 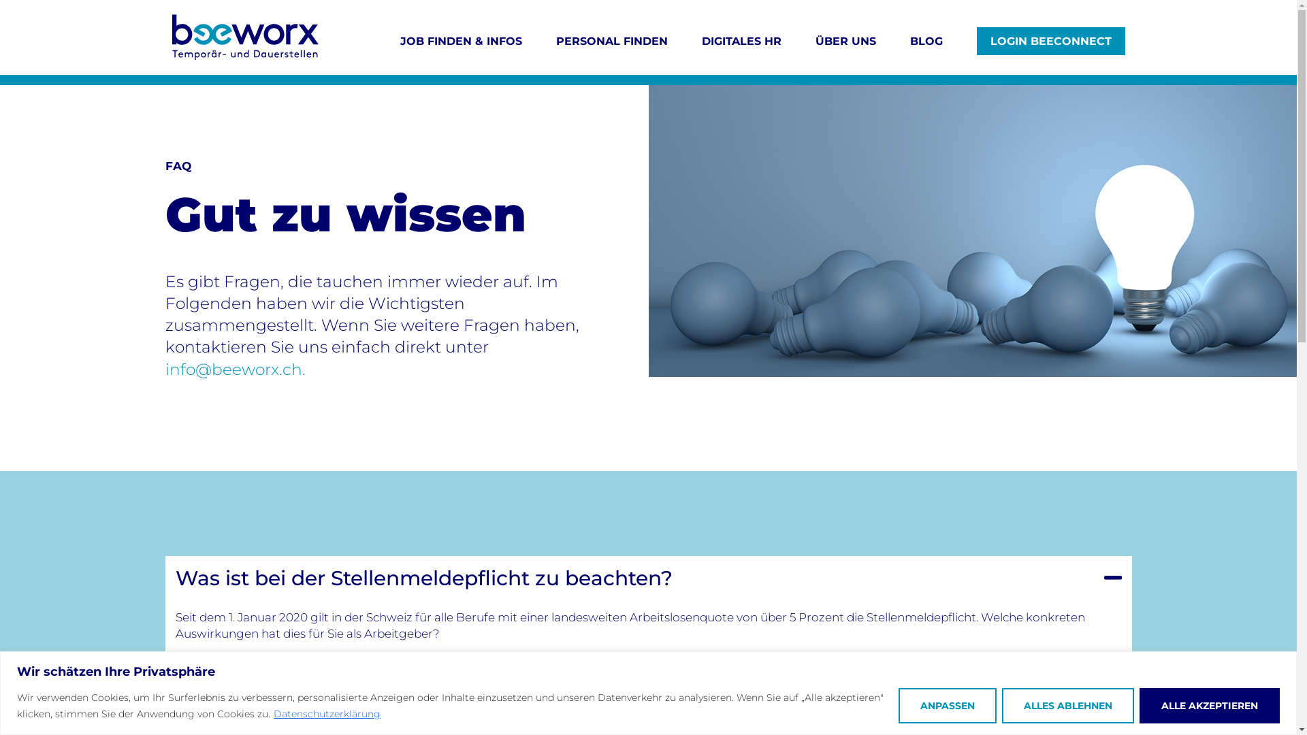 I want to click on PERSONAL FINDEN, so click(x=611, y=41).